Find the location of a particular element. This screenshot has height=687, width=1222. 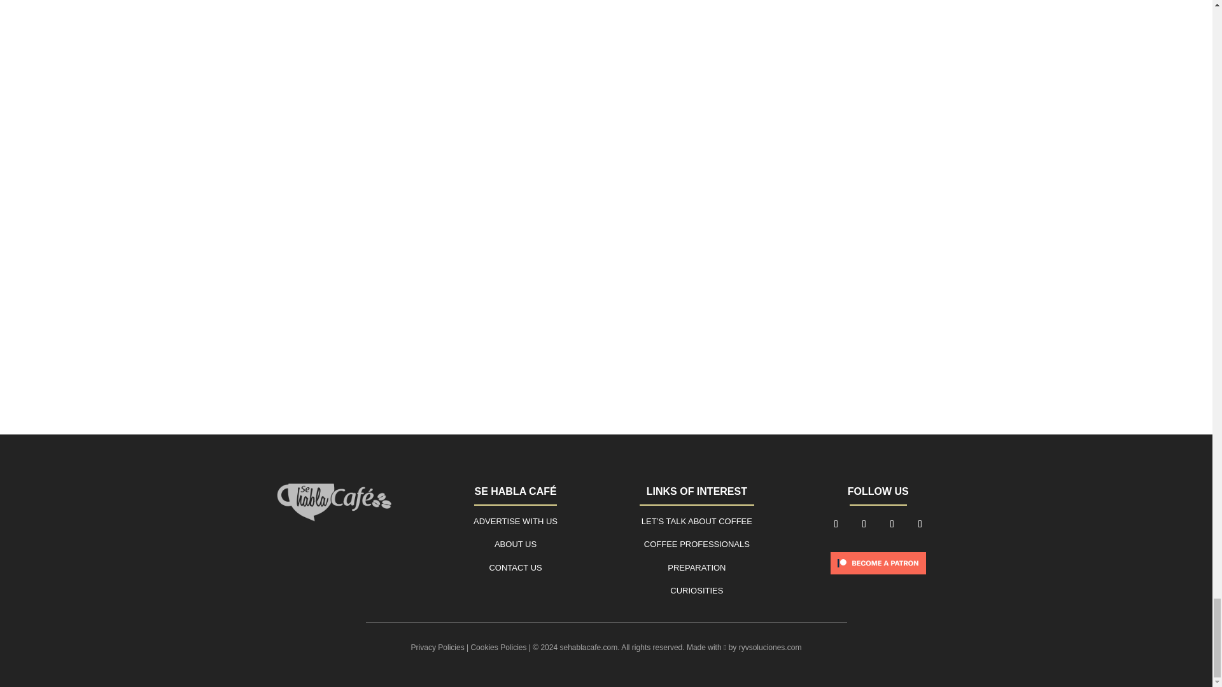

Follow on Youtube is located at coordinates (920, 524).